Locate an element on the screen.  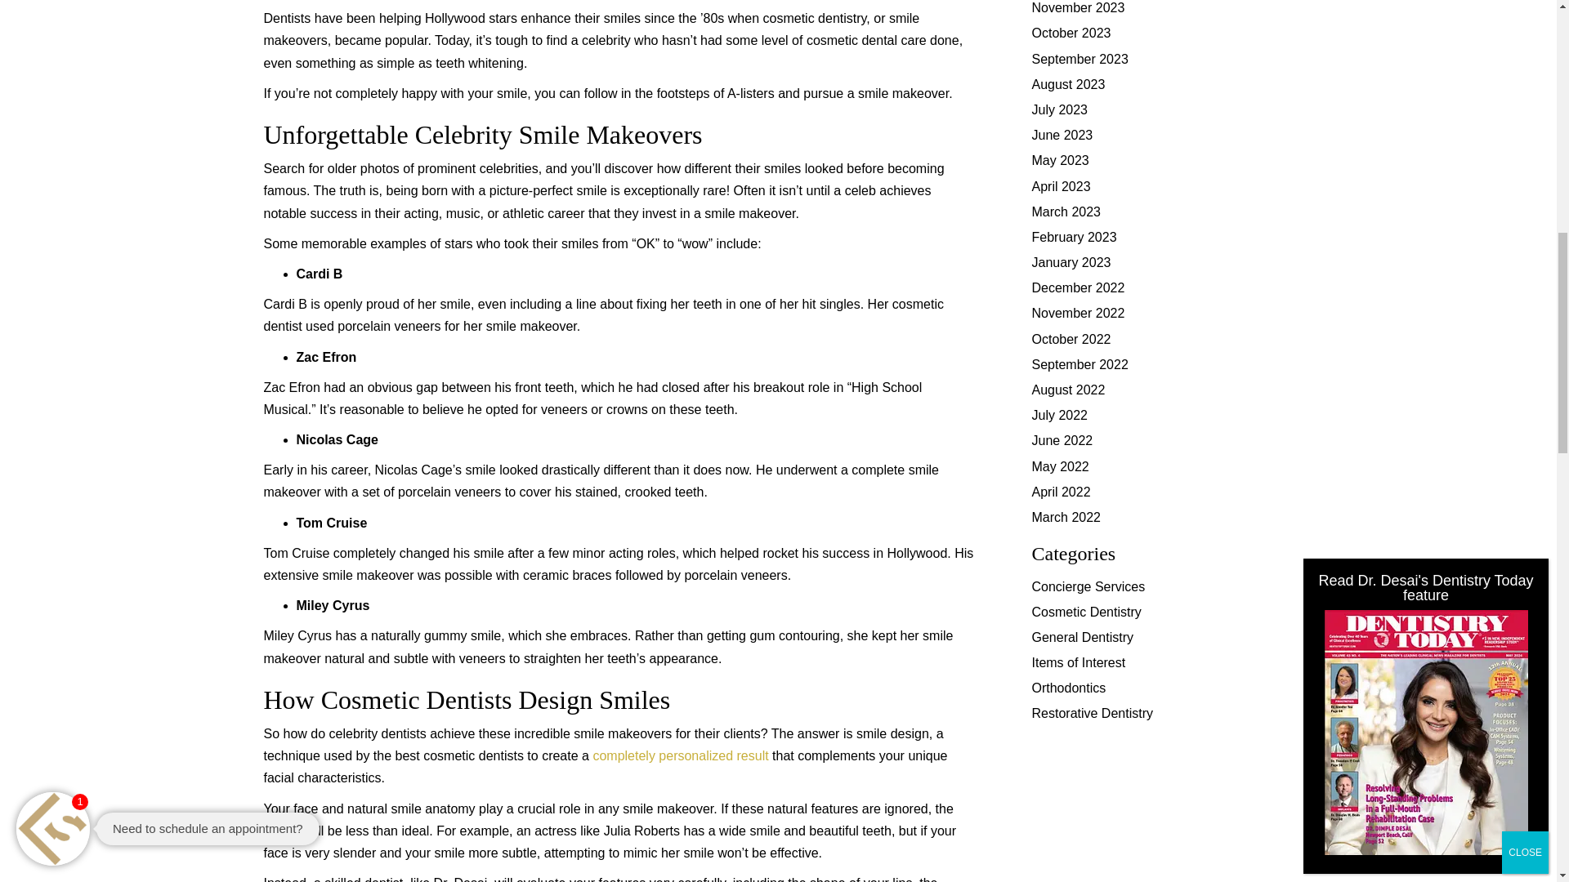
October 2023 is located at coordinates (1071, 33).